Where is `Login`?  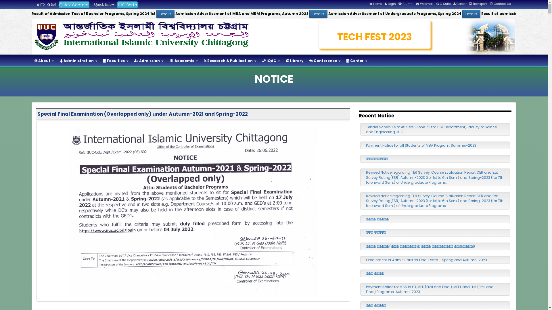
Login is located at coordinates (390, 4).